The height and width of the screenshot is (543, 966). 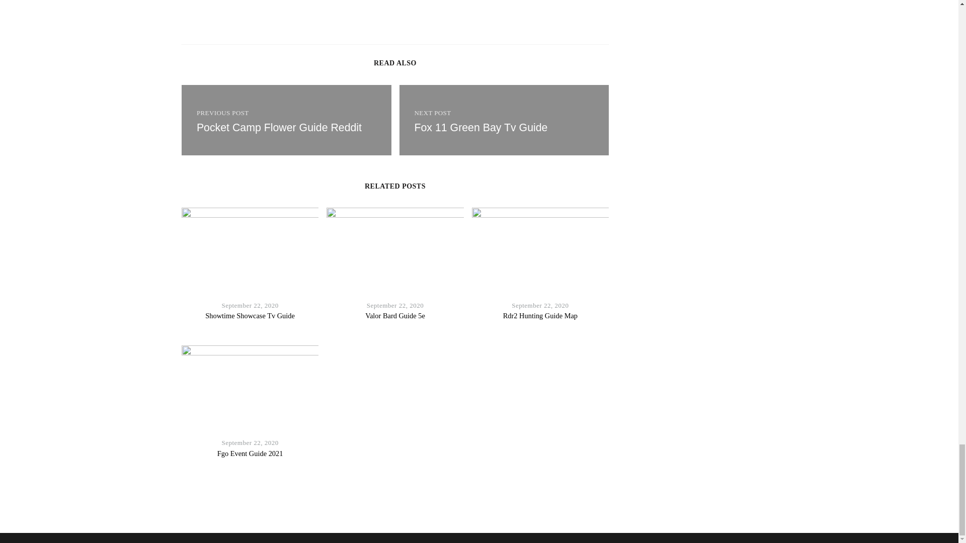 I want to click on Rdr2 Hunting Guide Map, so click(x=540, y=316).